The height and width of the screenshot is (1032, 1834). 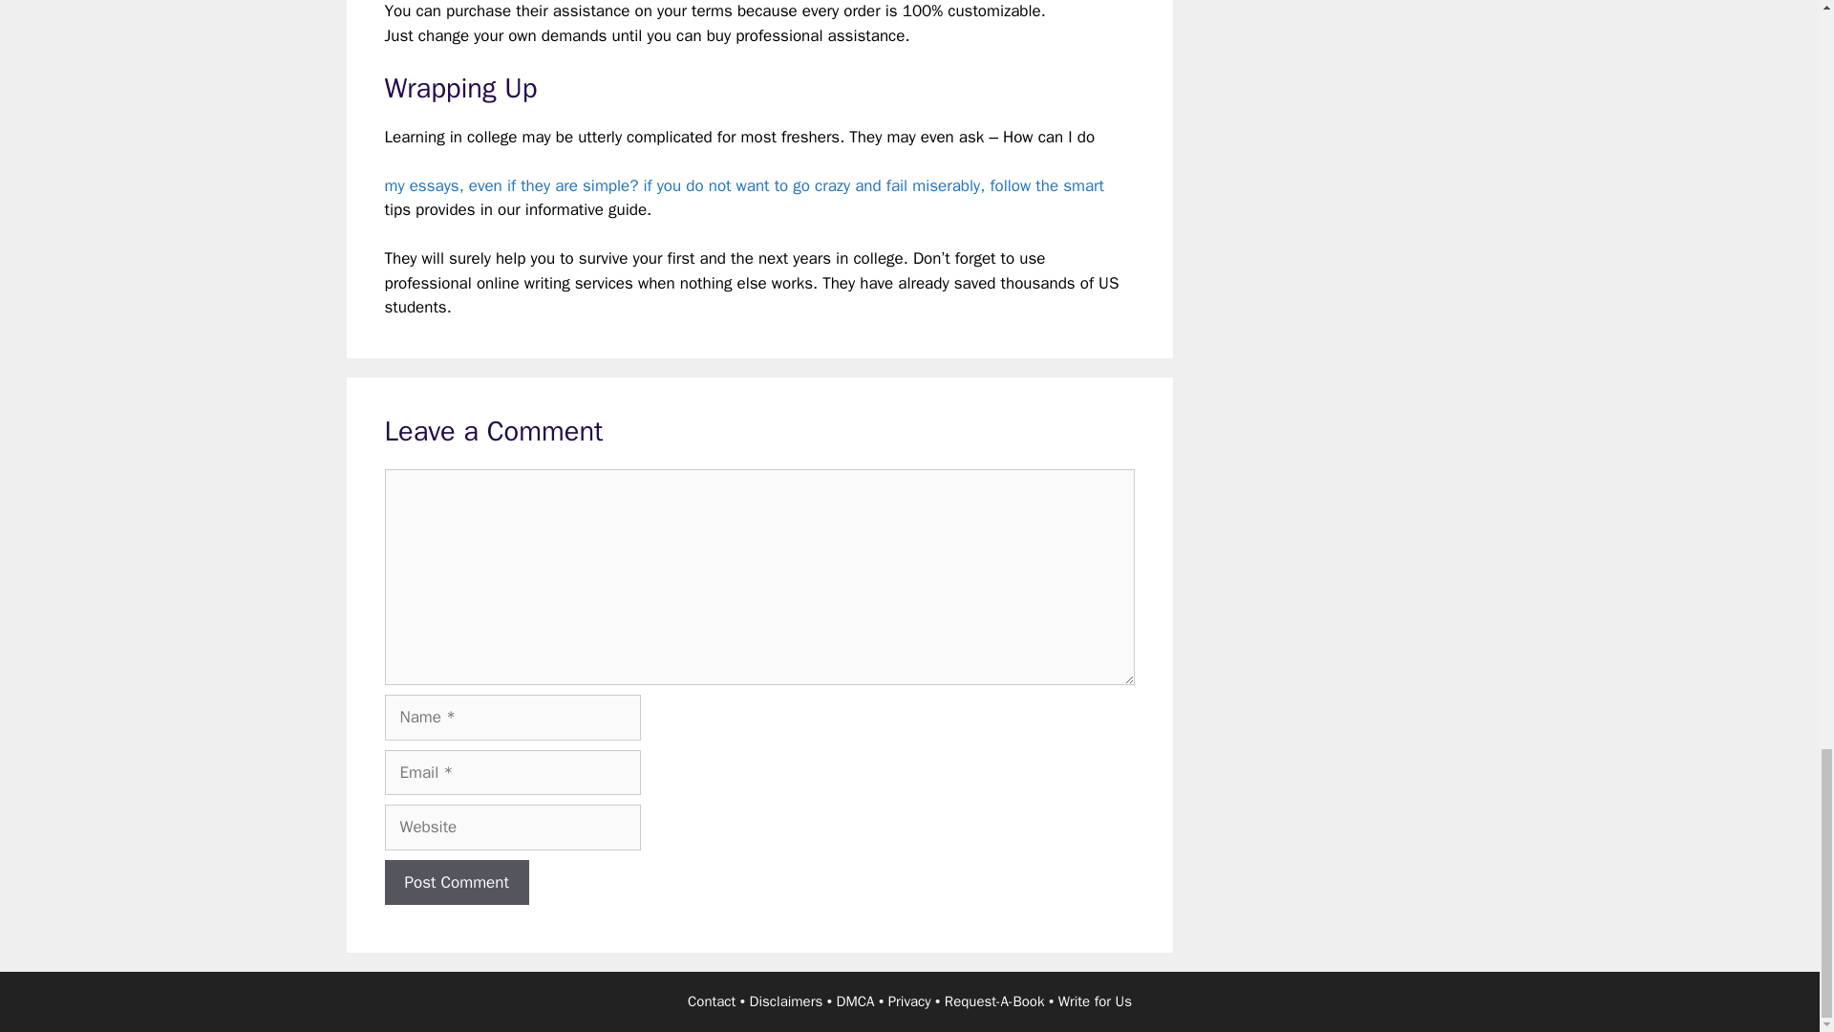 What do you see at coordinates (455, 883) in the screenshot?
I see `Post Comment` at bounding box center [455, 883].